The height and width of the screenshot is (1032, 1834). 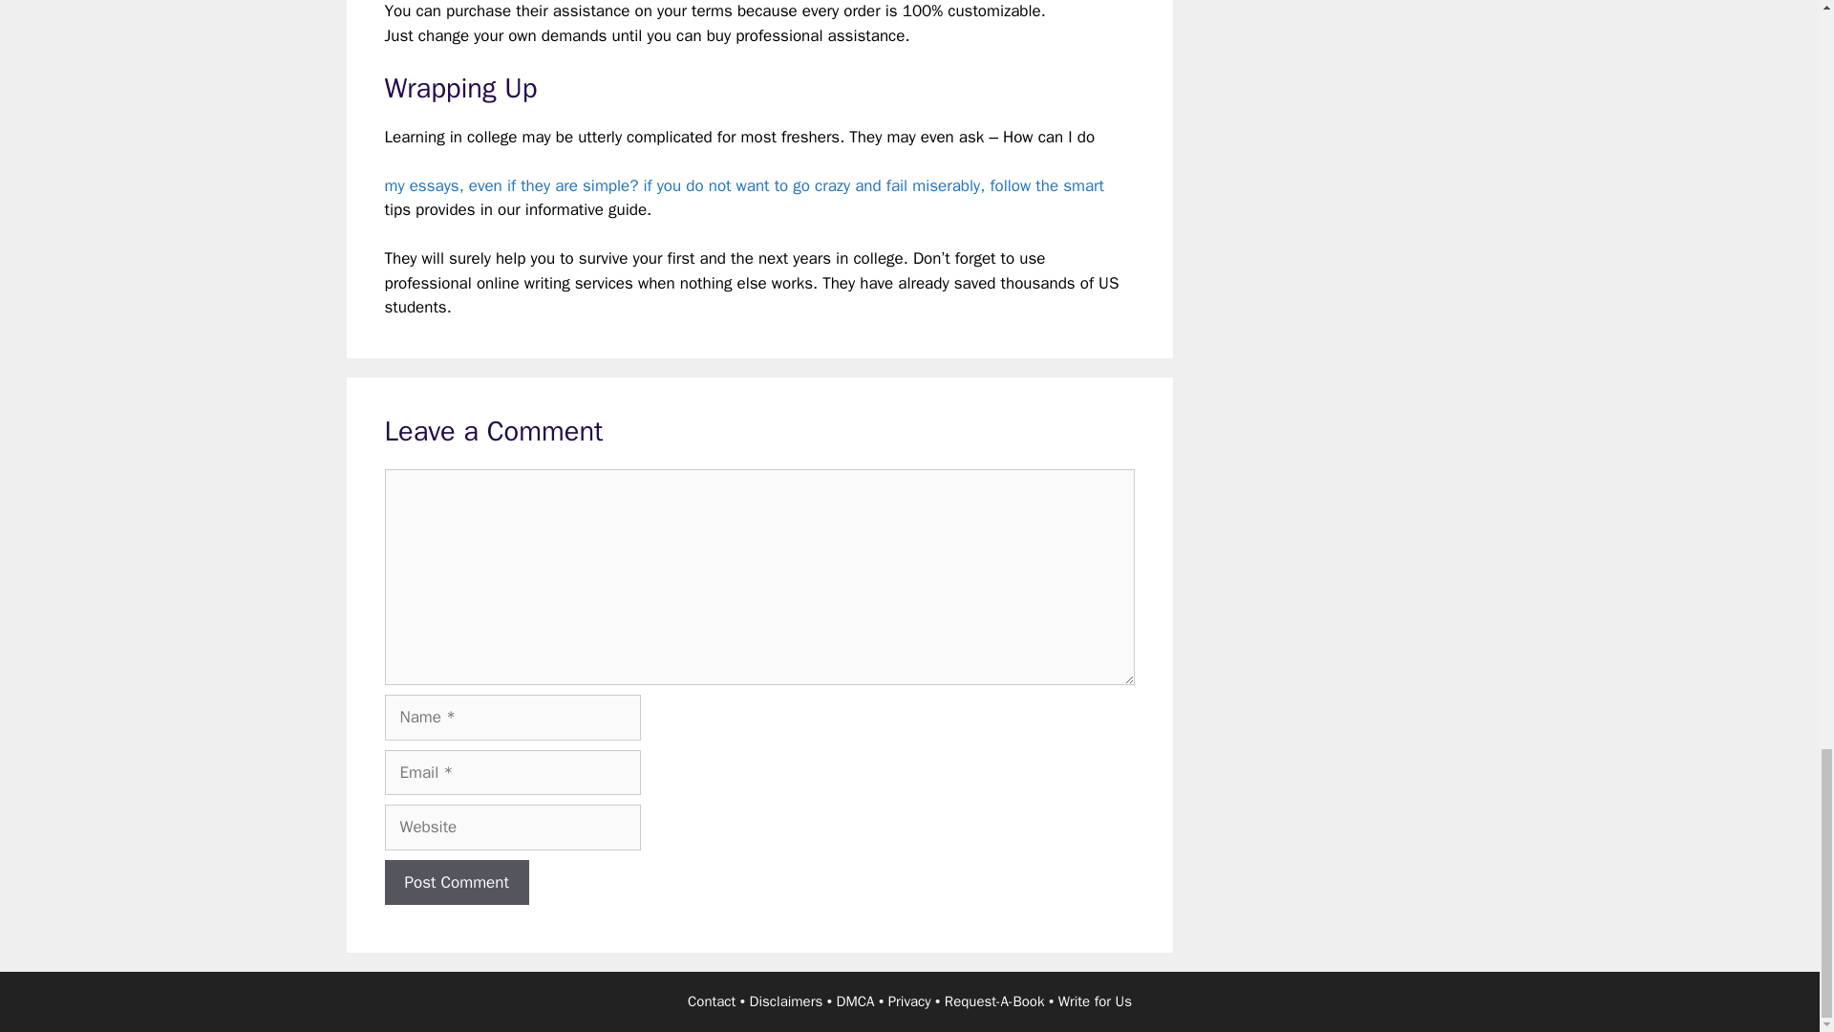 What do you see at coordinates (455, 883) in the screenshot?
I see `Post Comment` at bounding box center [455, 883].